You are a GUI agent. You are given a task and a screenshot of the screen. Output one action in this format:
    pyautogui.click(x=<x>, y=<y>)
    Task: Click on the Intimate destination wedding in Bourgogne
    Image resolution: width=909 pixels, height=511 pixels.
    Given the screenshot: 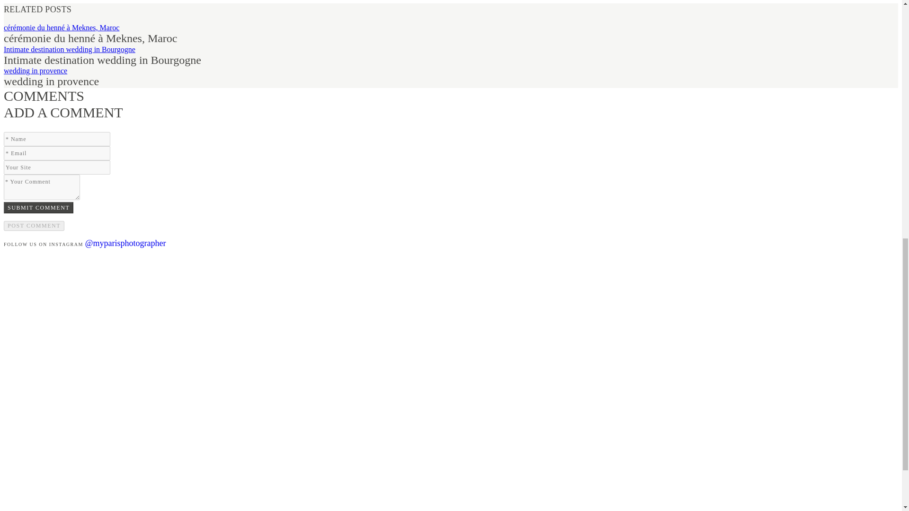 What is the action you would take?
    pyautogui.click(x=69, y=49)
    